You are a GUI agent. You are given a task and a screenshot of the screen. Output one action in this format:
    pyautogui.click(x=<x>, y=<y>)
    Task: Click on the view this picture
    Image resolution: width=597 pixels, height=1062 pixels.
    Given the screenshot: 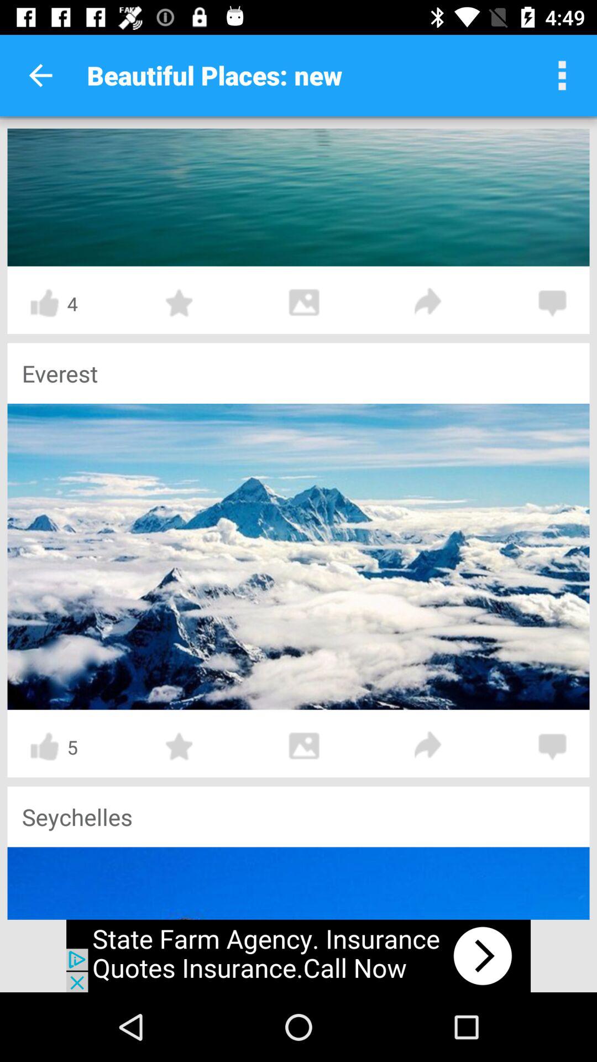 What is the action you would take?
    pyautogui.click(x=298, y=197)
    